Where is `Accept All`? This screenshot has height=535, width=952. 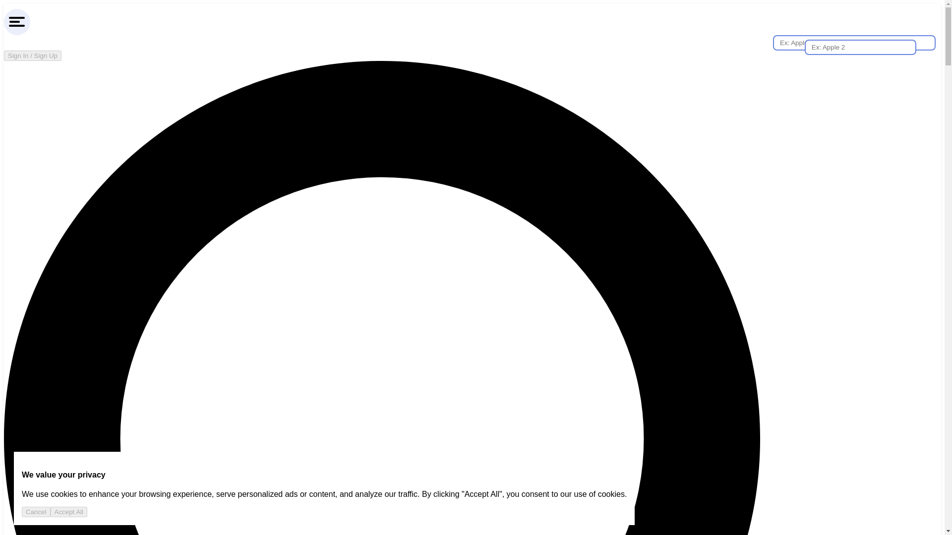
Accept All is located at coordinates (68, 512).